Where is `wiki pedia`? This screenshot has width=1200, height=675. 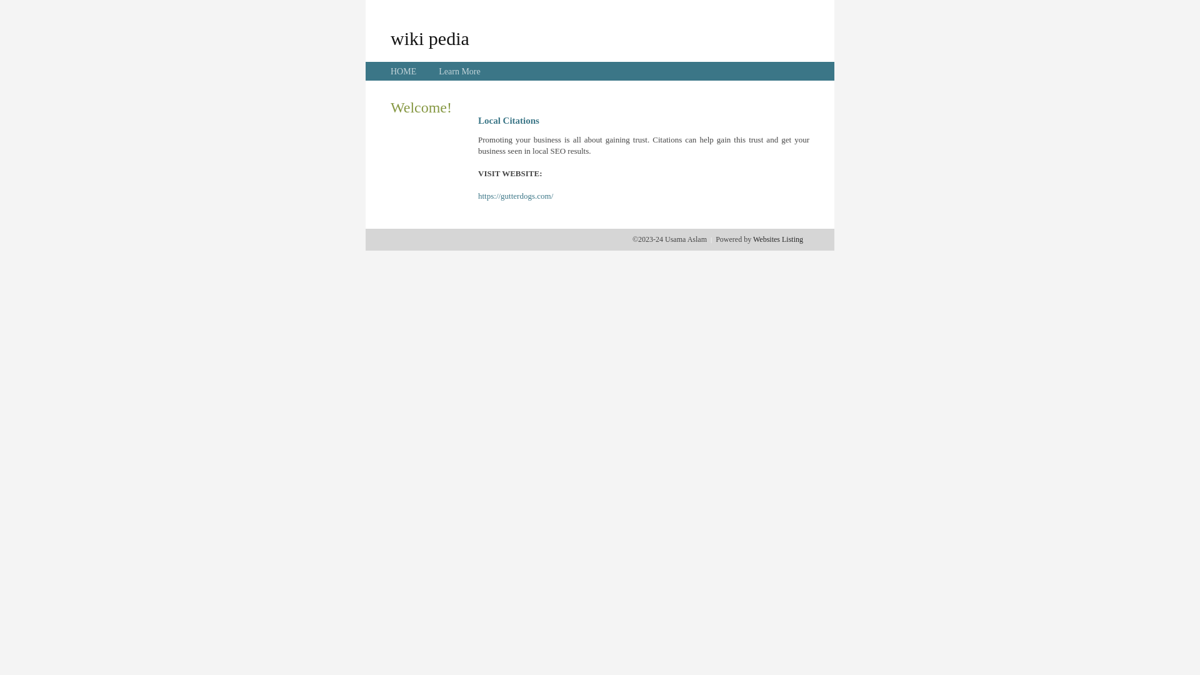 wiki pedia is located at coordinates (430, 38).